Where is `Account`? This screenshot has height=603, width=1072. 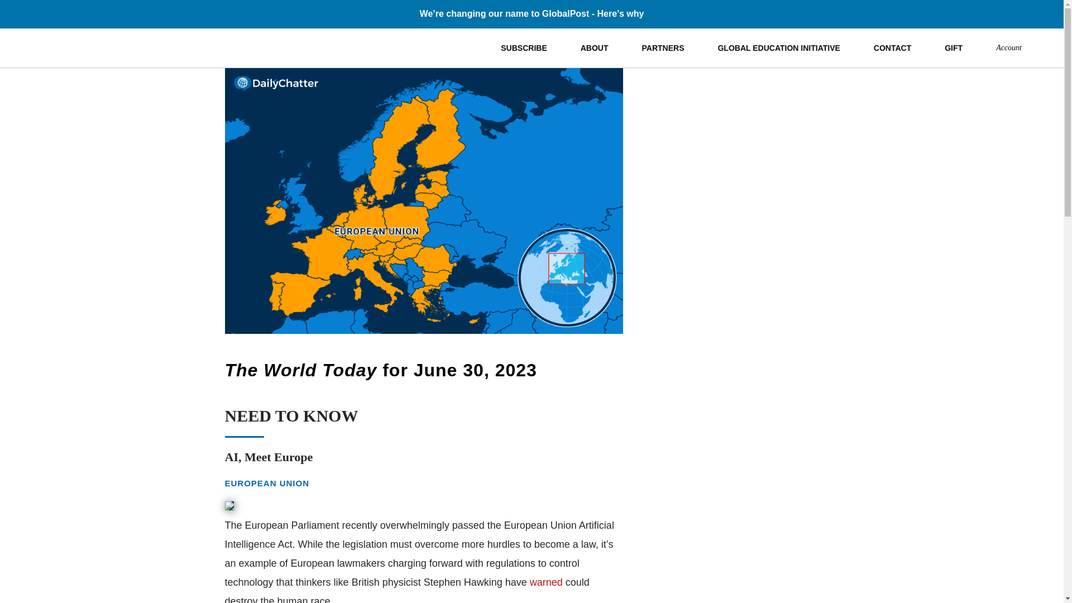
Account is located at coordinates (1009, 47).